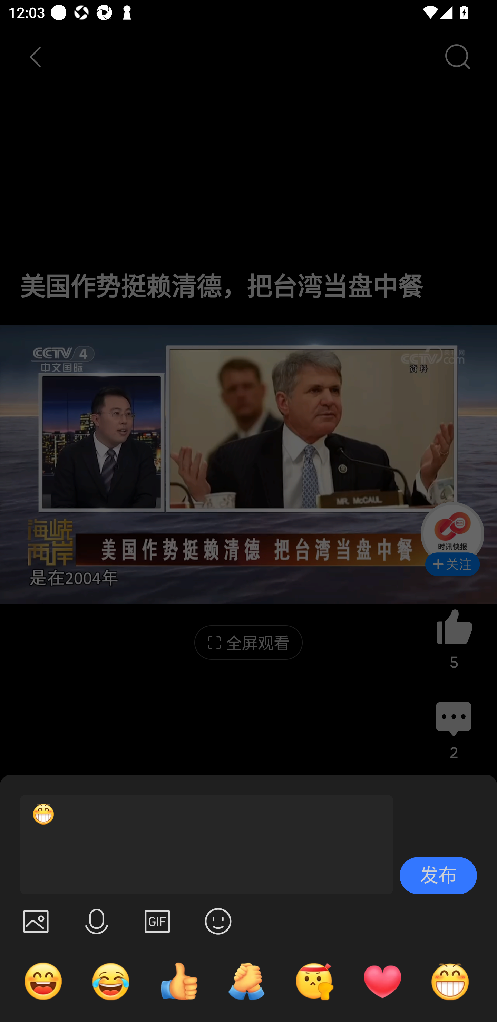 This screenshot has height=1022, width=497. What do you see at coordinates (314, 981) in the screenshot?
I see `奋斗` at bounding box center [314, 981].